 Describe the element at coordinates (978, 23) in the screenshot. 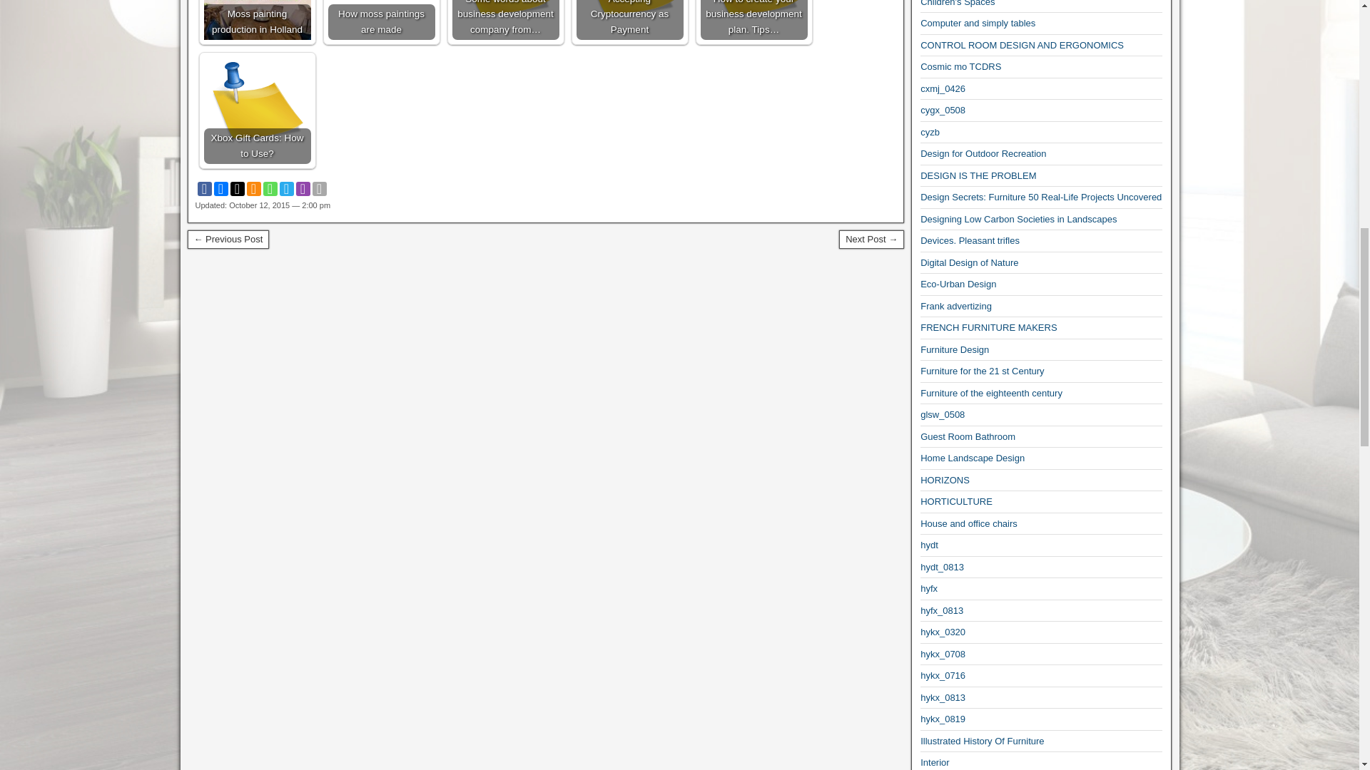

I see `Computer and simply tables` at that location.